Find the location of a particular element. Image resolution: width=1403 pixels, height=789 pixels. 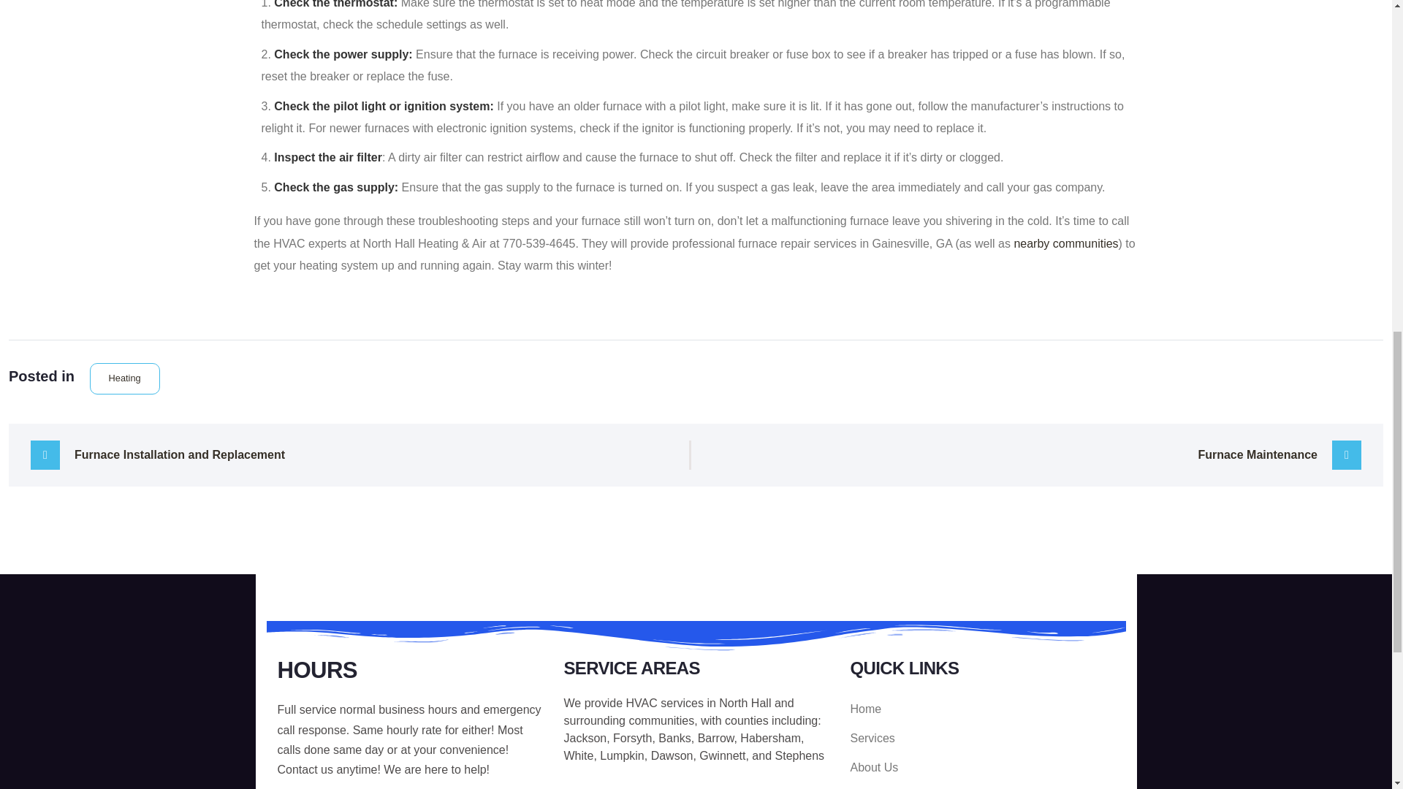

Heating is located at coordinates (124, 378).